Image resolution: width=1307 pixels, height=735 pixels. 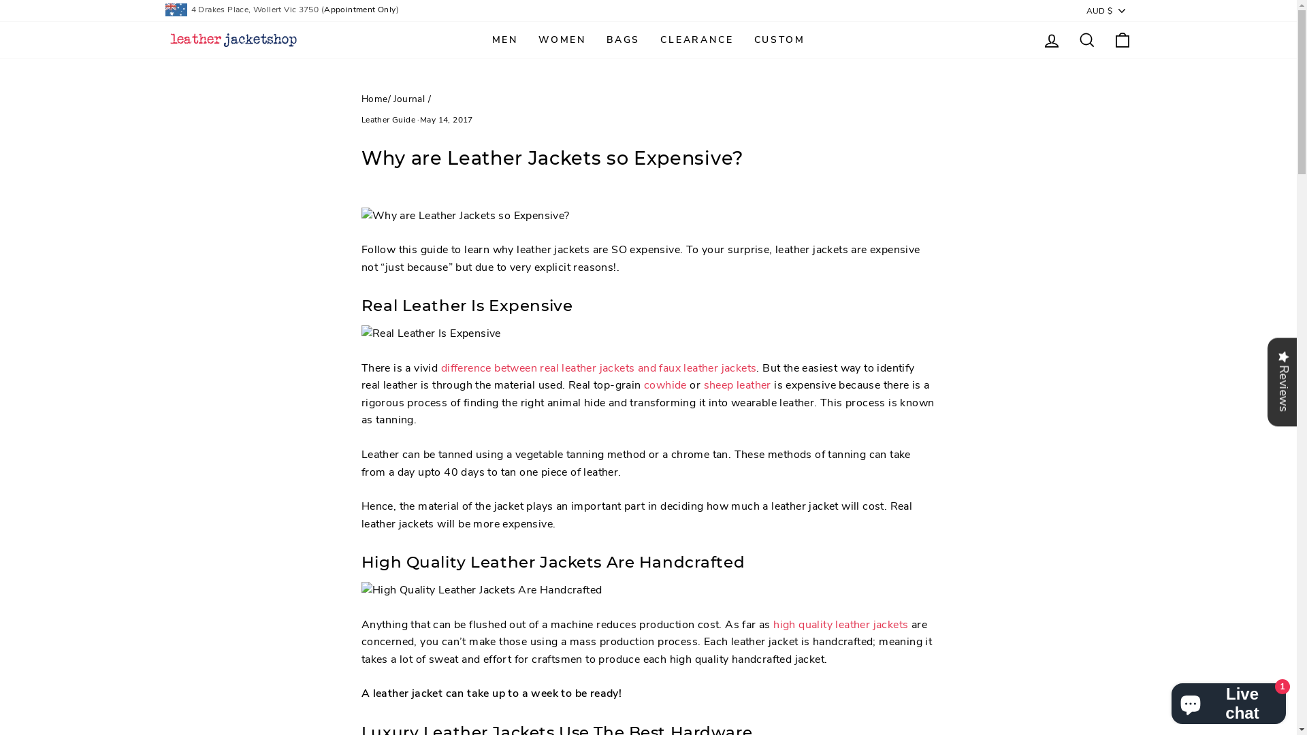 I want to click on Appointment Only, so click(x=359, y=10).